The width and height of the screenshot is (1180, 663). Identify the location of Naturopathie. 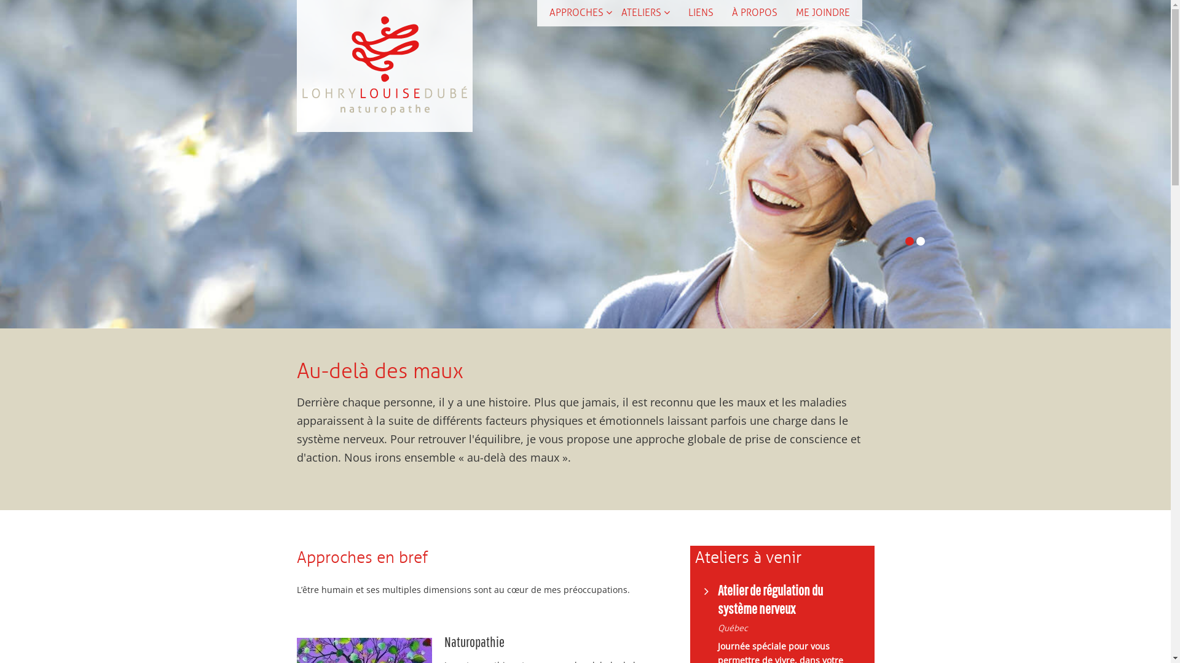
(474, 642).